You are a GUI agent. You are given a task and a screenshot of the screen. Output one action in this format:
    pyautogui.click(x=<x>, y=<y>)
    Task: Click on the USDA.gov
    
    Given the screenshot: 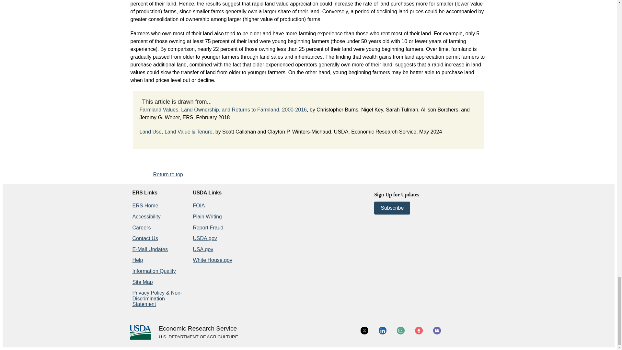 What is the action you would take?
    pyautogui.click(x=198, y=337)
    